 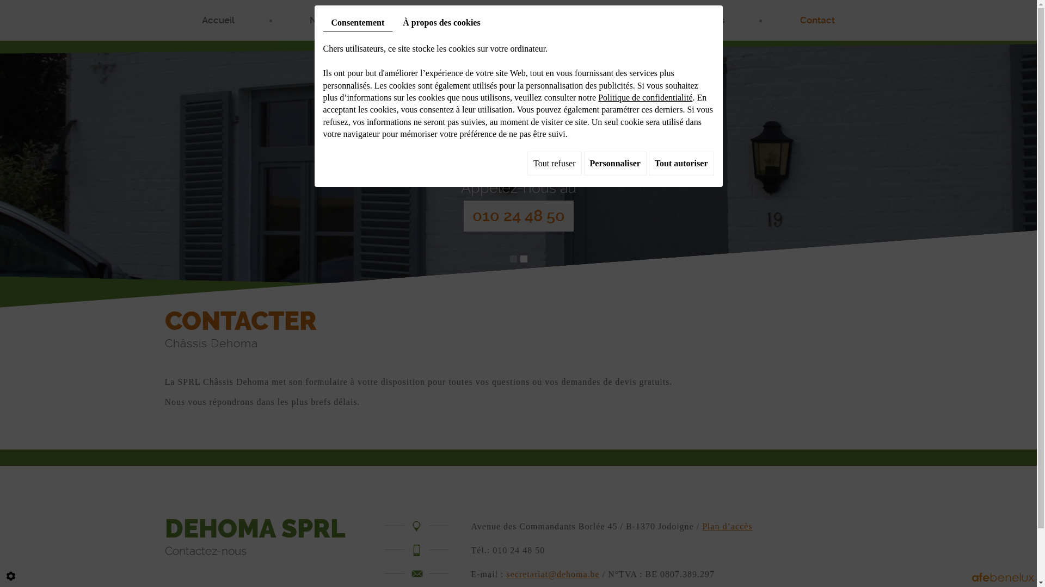 I want to click on 010 24 48 50, so click(x=519, y=216).